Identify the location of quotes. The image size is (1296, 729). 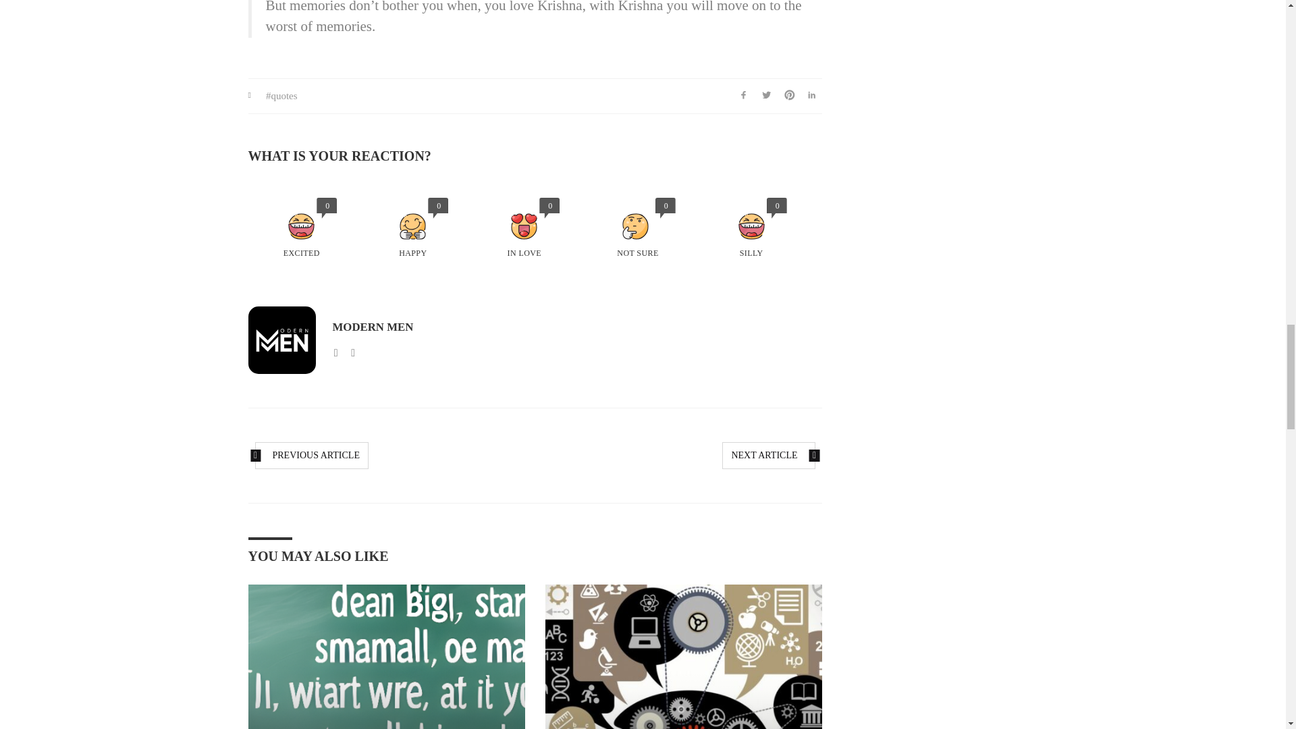
(281, 96).